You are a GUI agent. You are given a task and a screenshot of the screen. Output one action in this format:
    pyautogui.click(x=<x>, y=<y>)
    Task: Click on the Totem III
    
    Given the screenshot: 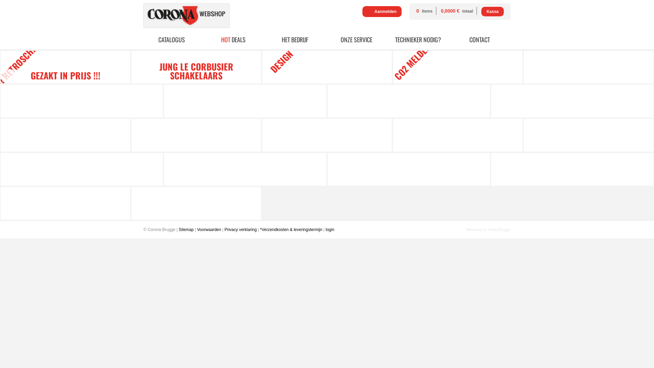 What is the action you would take?
    pyautogui.click(x=458, y=135)
    